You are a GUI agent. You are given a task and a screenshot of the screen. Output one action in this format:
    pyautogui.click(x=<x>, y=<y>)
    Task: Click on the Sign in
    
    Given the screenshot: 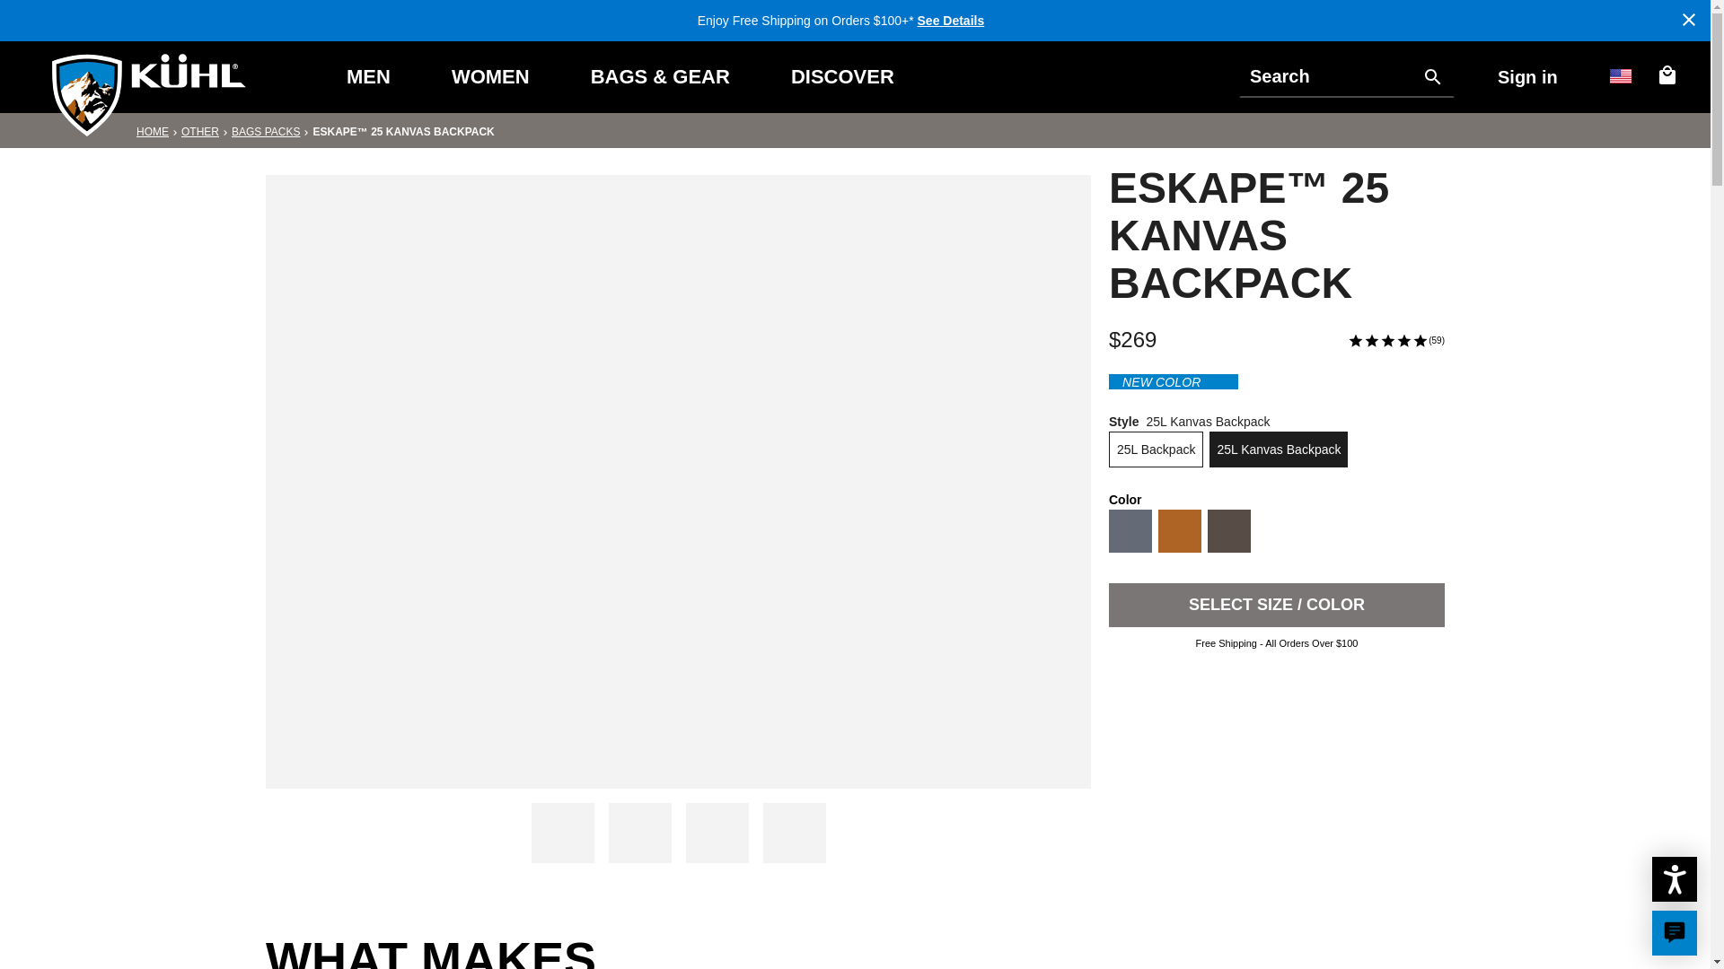 What is the action you would take?
    pyautogui.click(x=1532, y=77)
    